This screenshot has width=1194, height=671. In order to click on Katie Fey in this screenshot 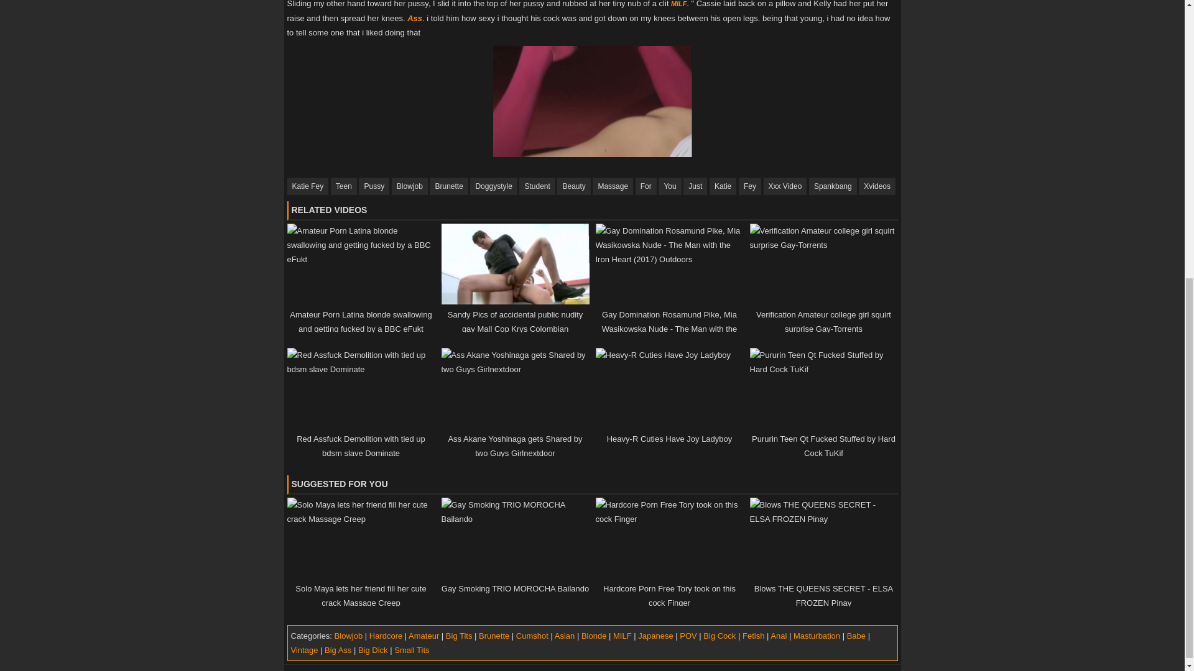, I will do `click(308, 186)`.